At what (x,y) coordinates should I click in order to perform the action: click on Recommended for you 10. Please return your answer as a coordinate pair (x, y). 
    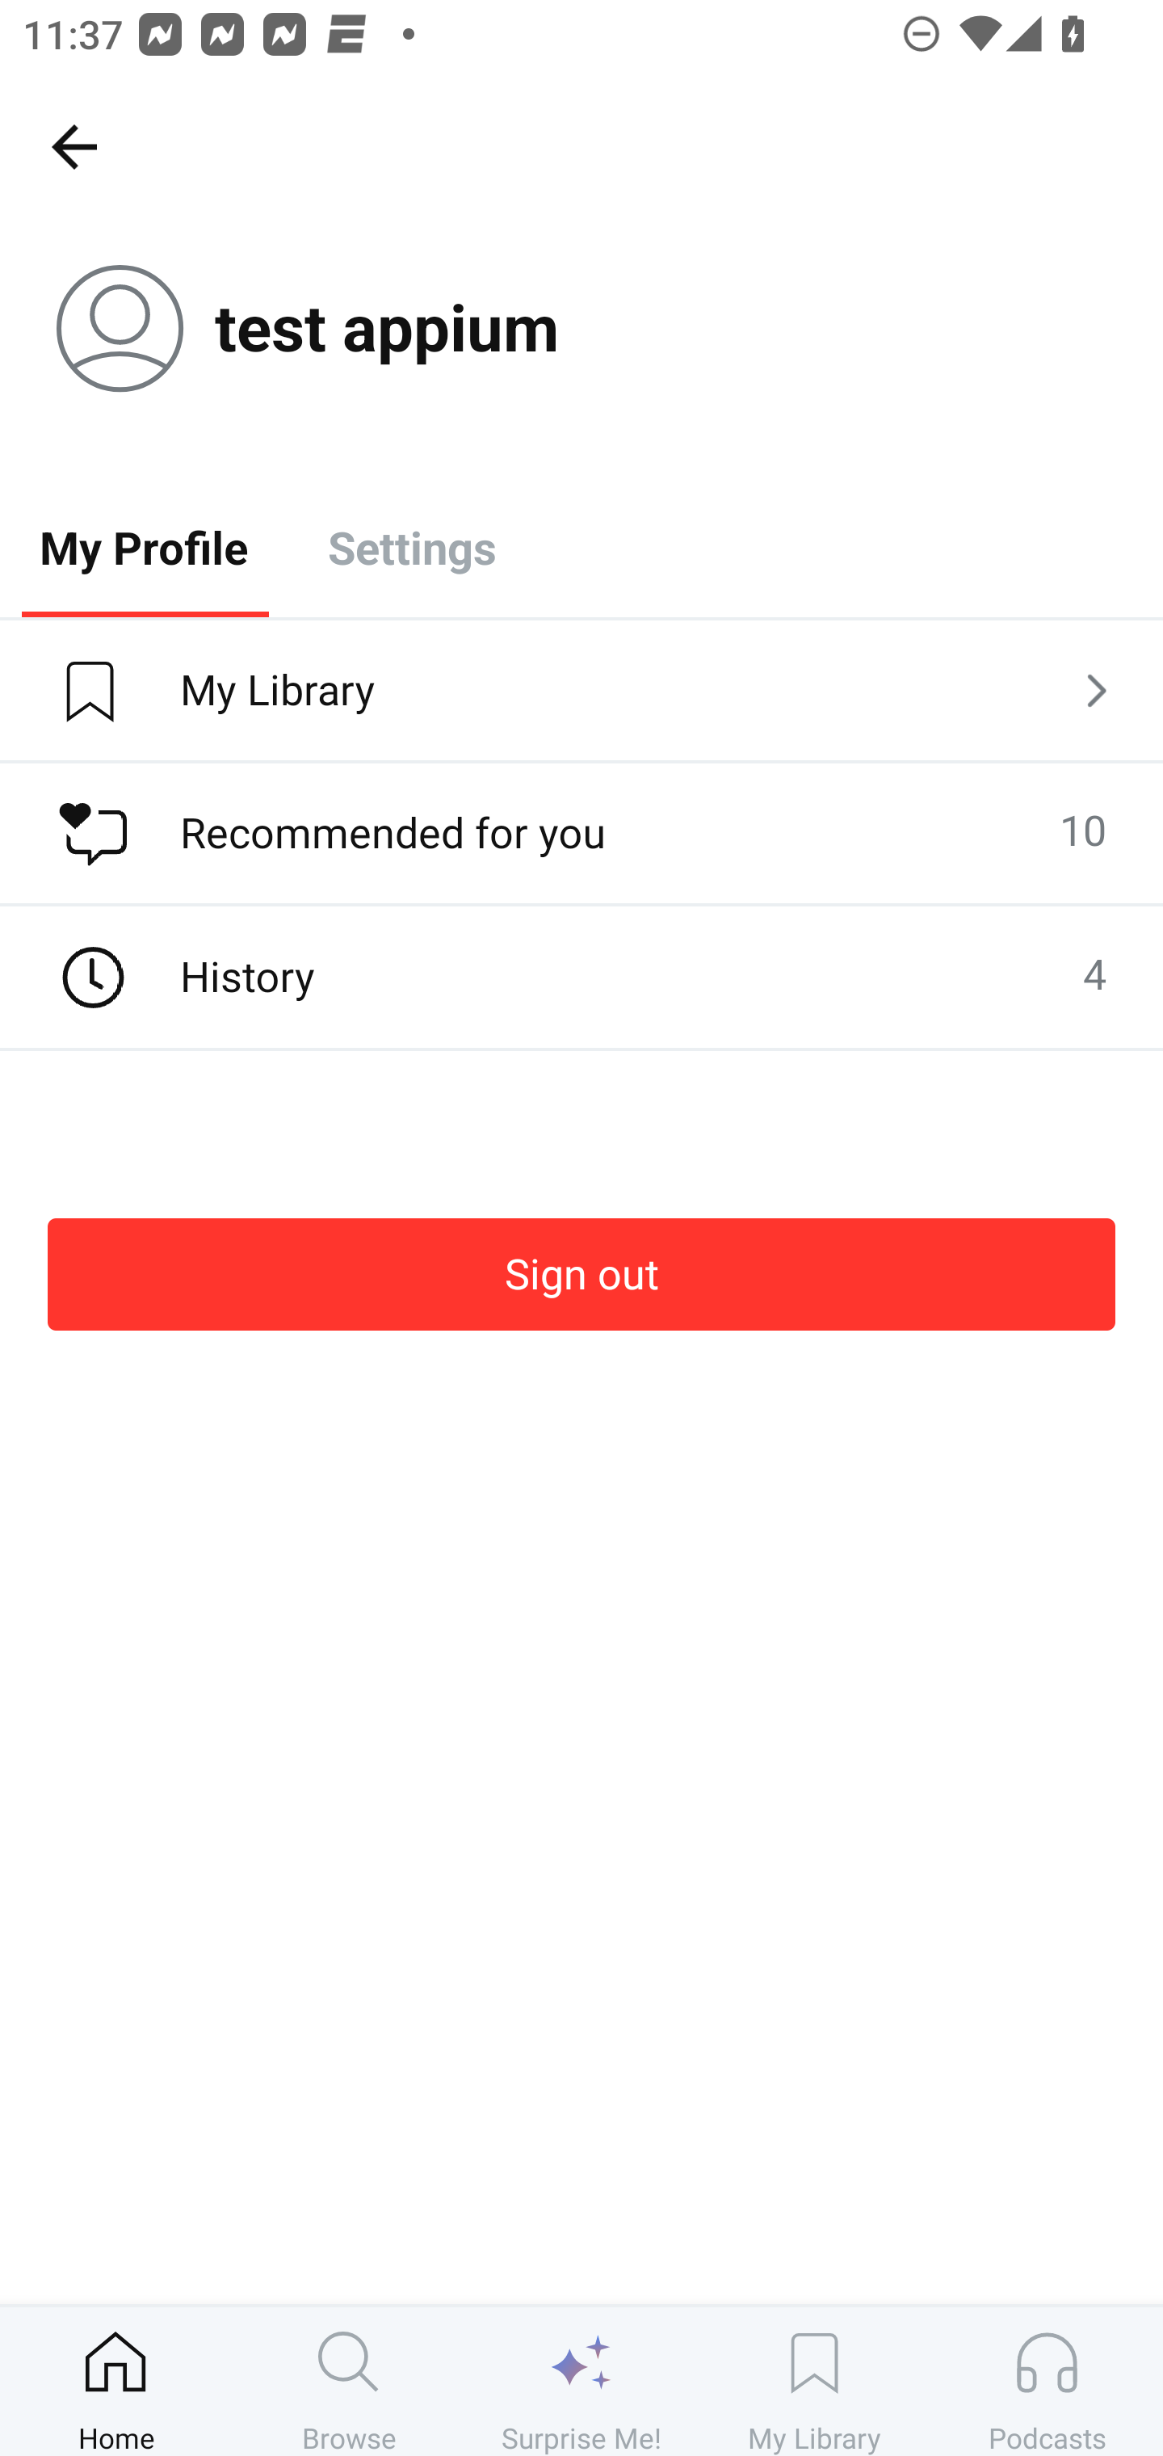
    Looking at the image, I should click on (581, 834).